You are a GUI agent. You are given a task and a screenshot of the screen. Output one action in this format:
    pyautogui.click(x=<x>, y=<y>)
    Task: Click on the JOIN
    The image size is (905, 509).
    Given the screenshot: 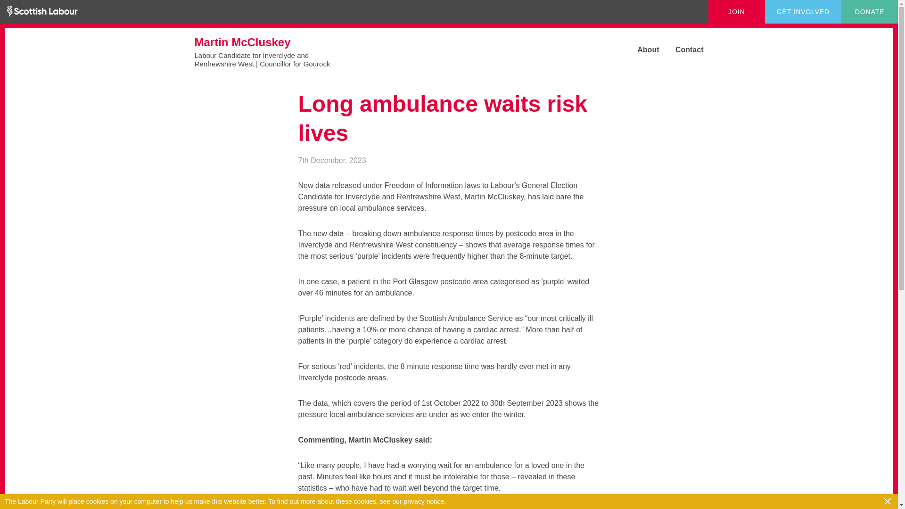 What is the action you would take?
    pyautogui.click(x=736, y=11)
    